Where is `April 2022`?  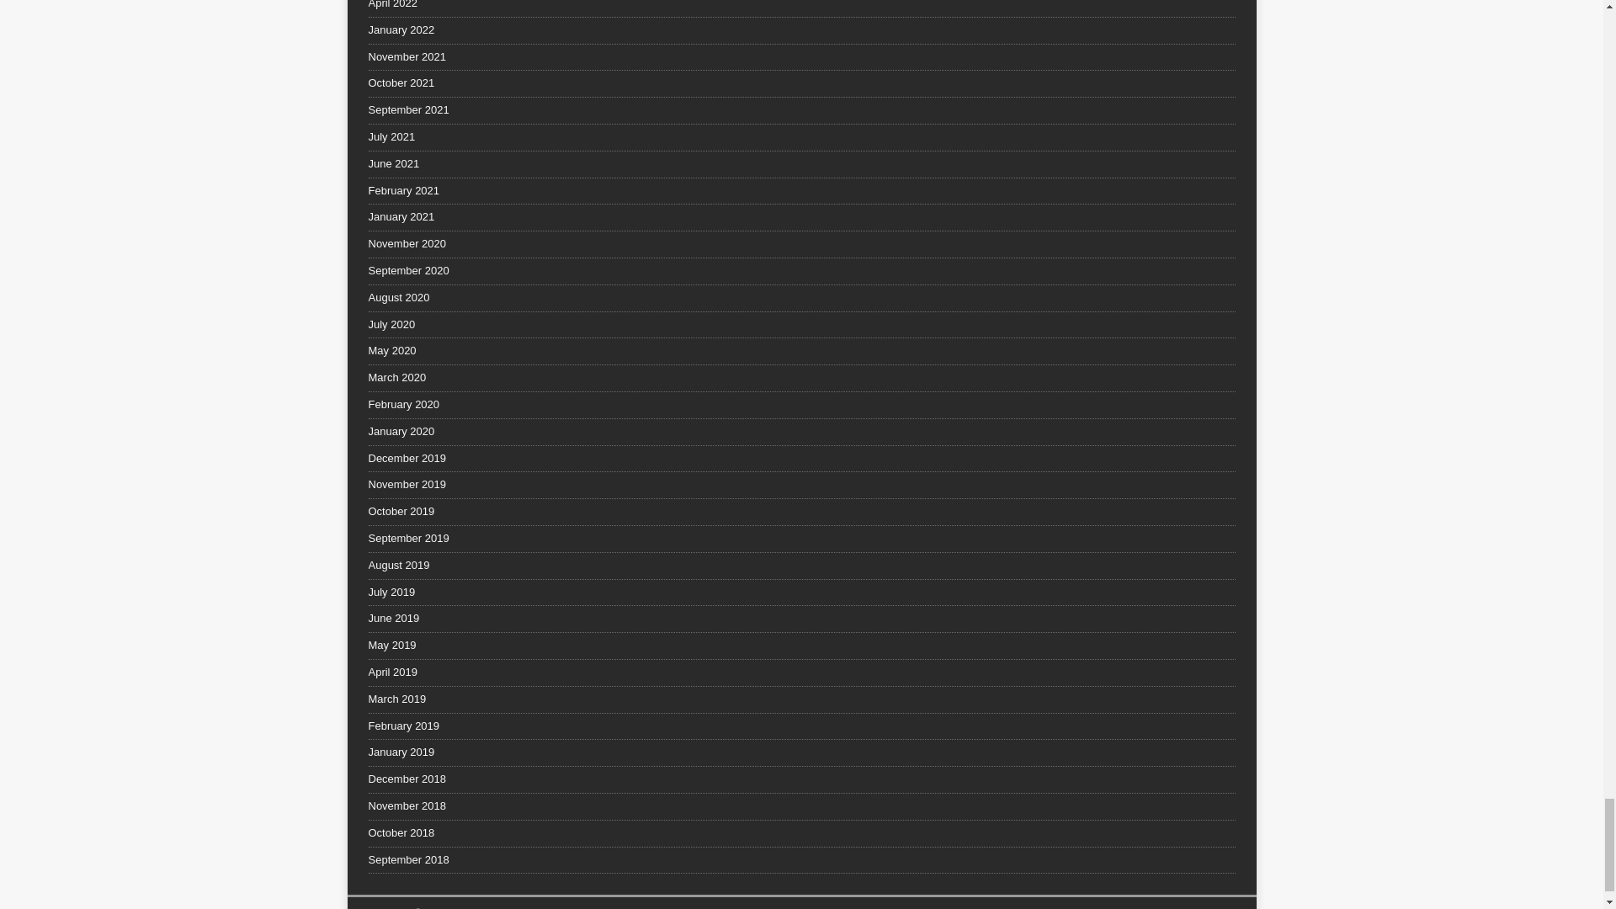
April 2022 is located at coordinates (801, 8).